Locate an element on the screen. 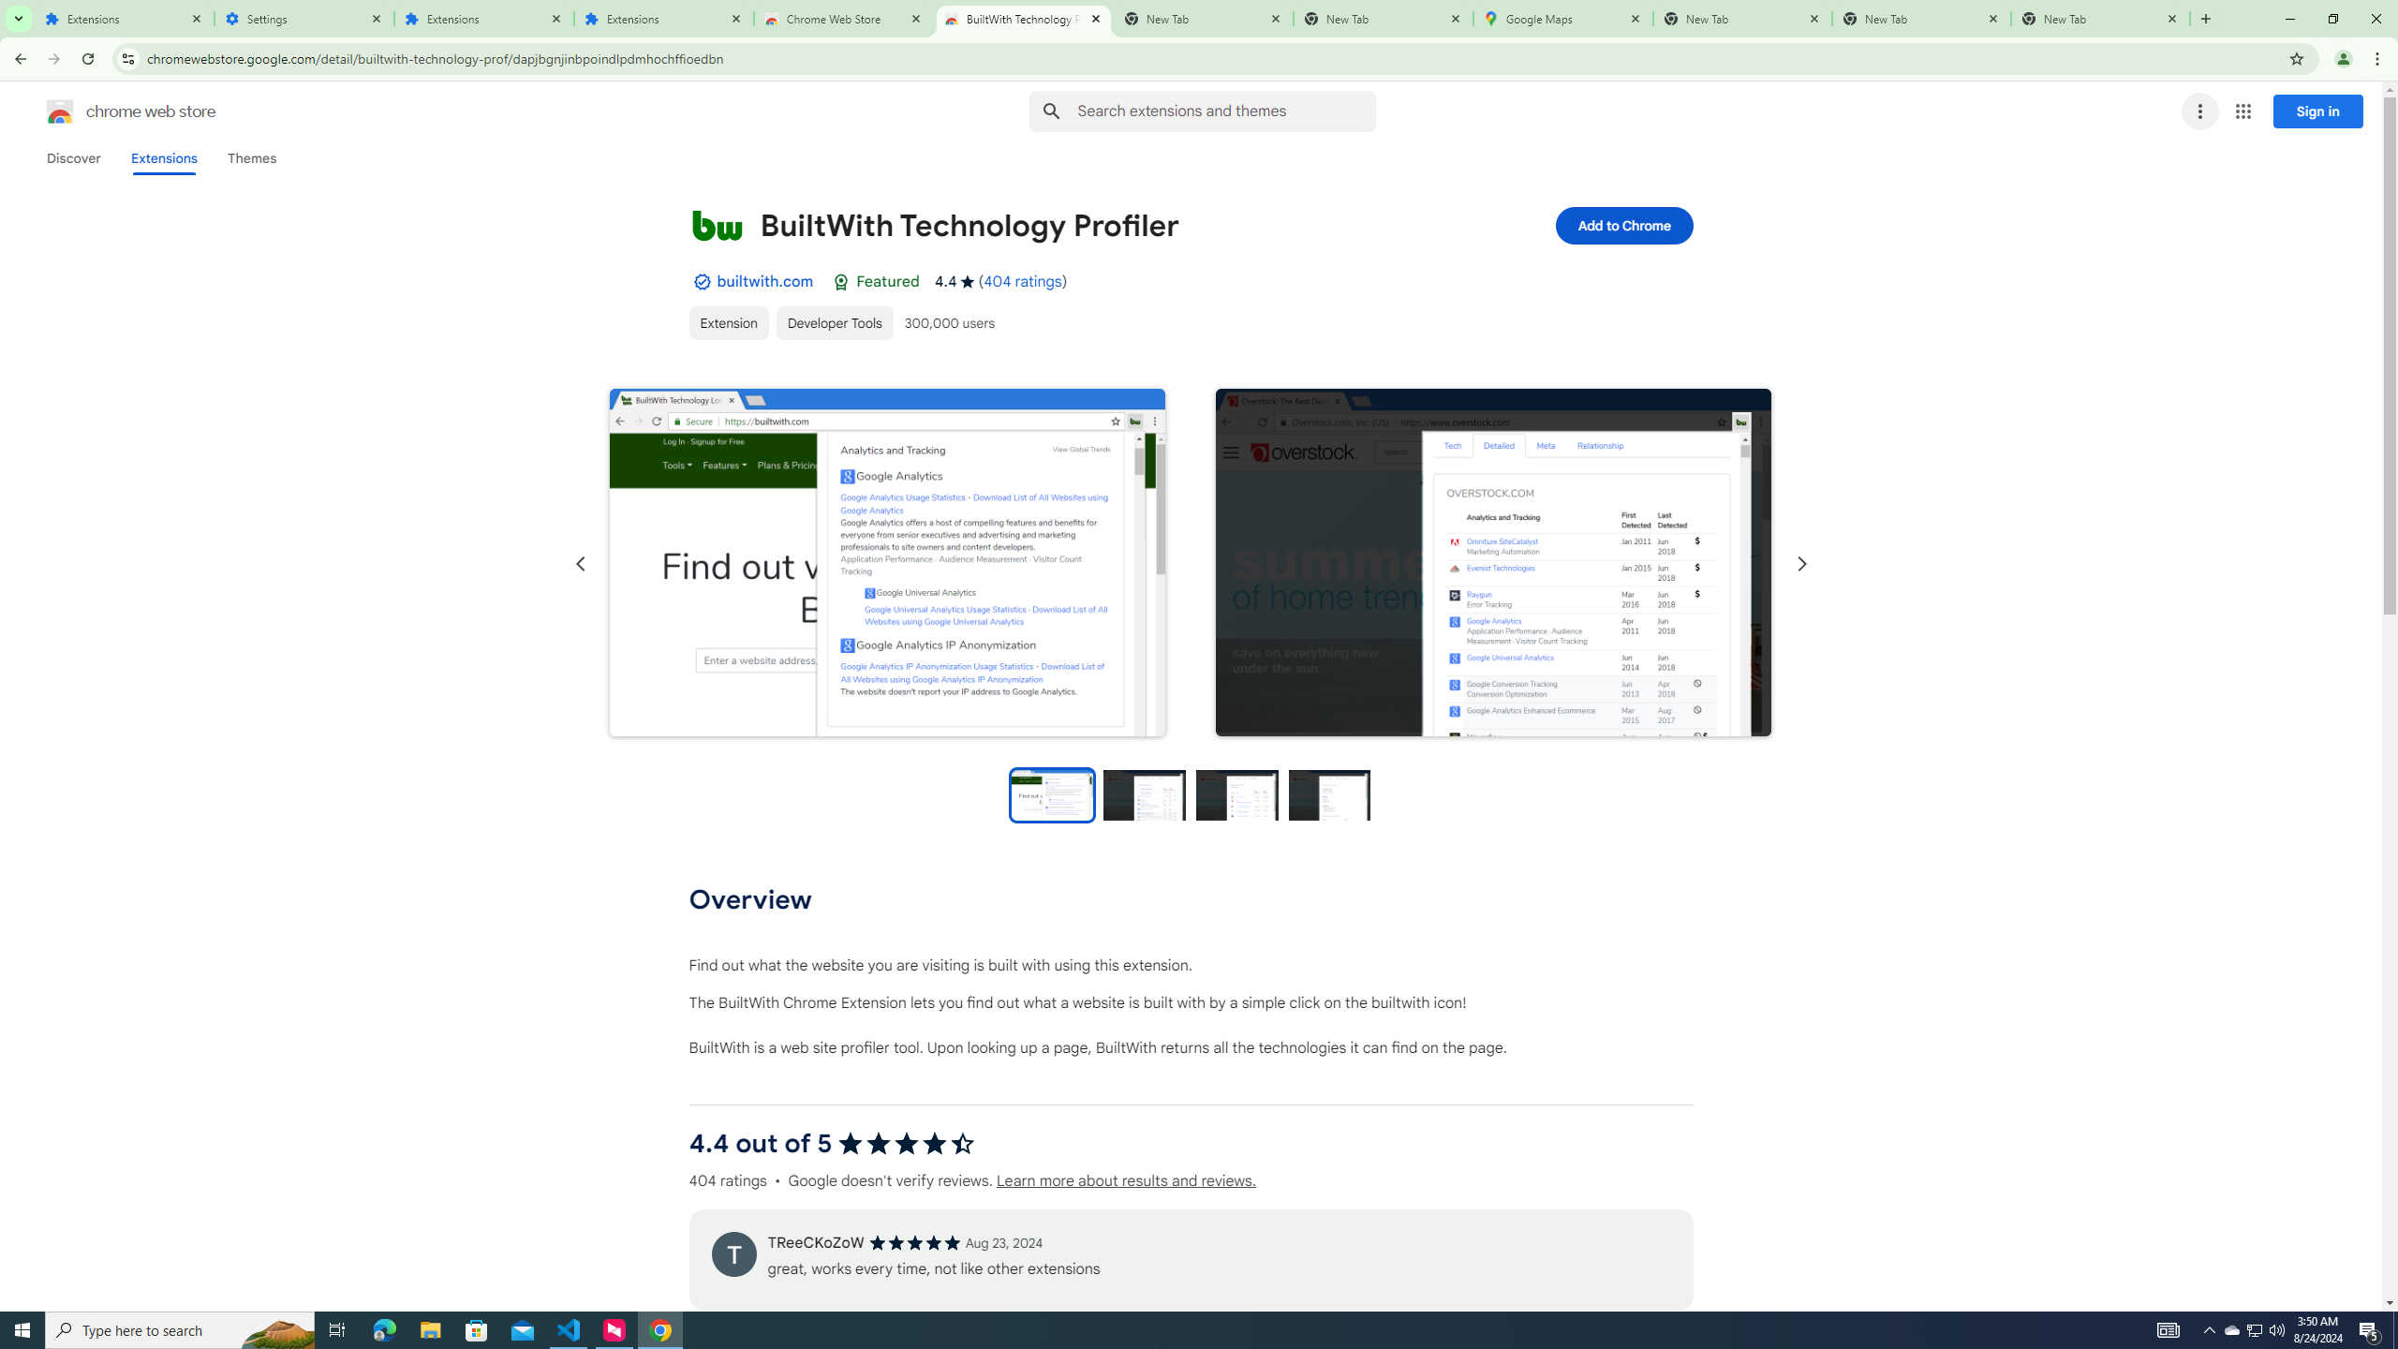 The image size is (2398, 1349). Extensions is located at coordinates (664, 19).